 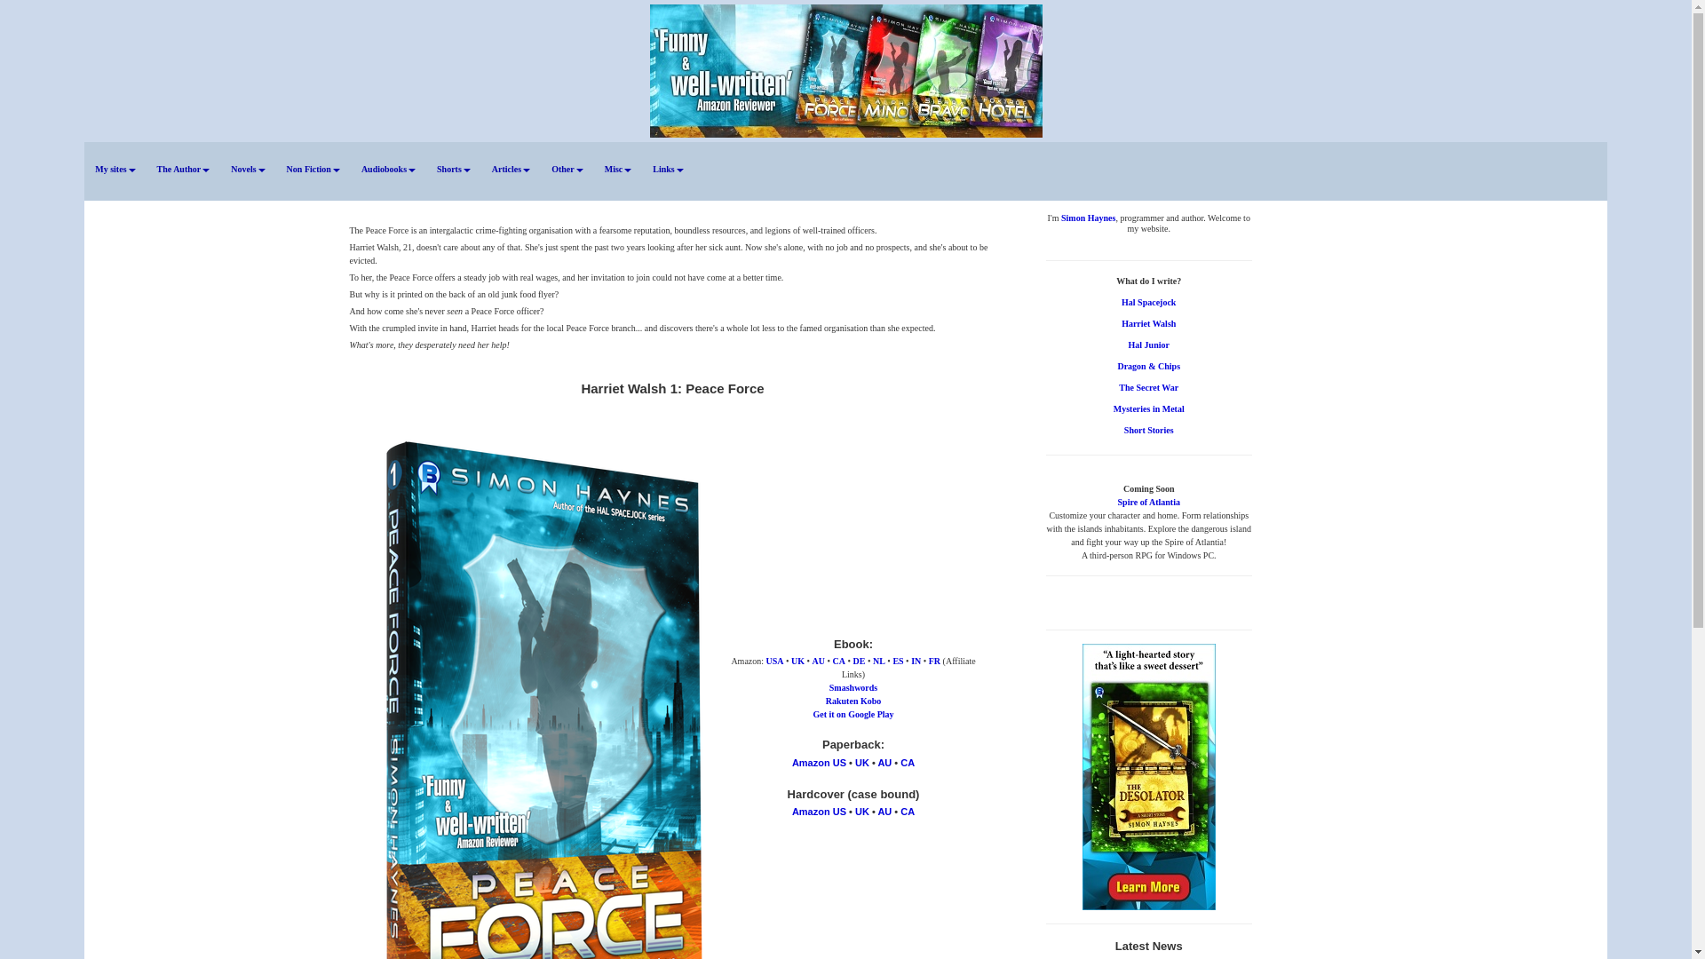 What do you see at coordinates (389, 169) in the screenshot?
I see `Audiobooks` at bounding box center [389, 169].